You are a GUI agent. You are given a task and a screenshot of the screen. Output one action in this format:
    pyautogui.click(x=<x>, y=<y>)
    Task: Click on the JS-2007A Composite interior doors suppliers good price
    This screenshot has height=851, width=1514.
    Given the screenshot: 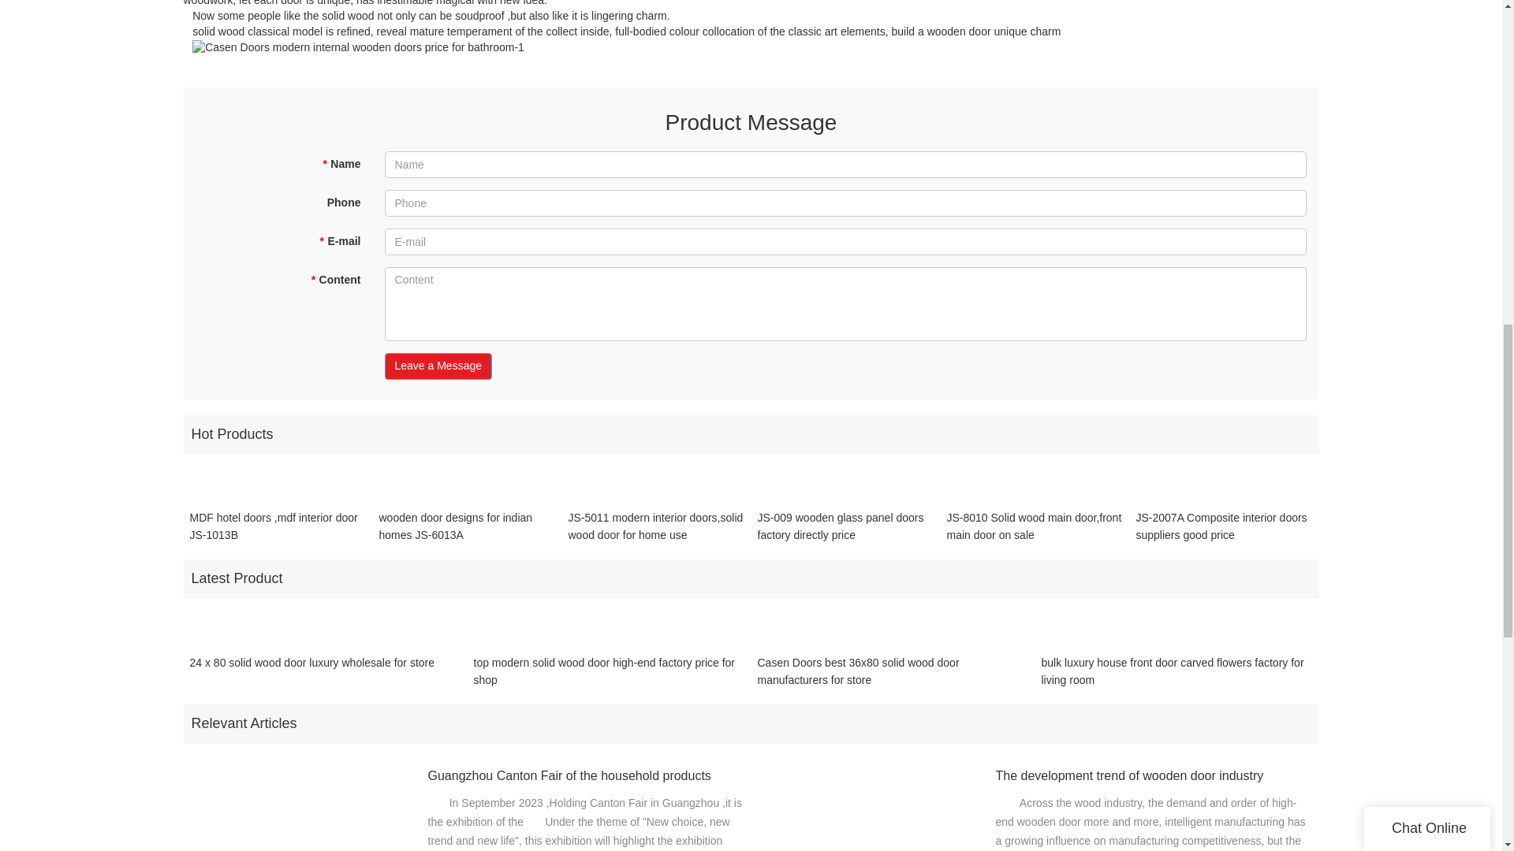 What is the action you would take?
    pyautogui.click(x=1224, y=526)
    